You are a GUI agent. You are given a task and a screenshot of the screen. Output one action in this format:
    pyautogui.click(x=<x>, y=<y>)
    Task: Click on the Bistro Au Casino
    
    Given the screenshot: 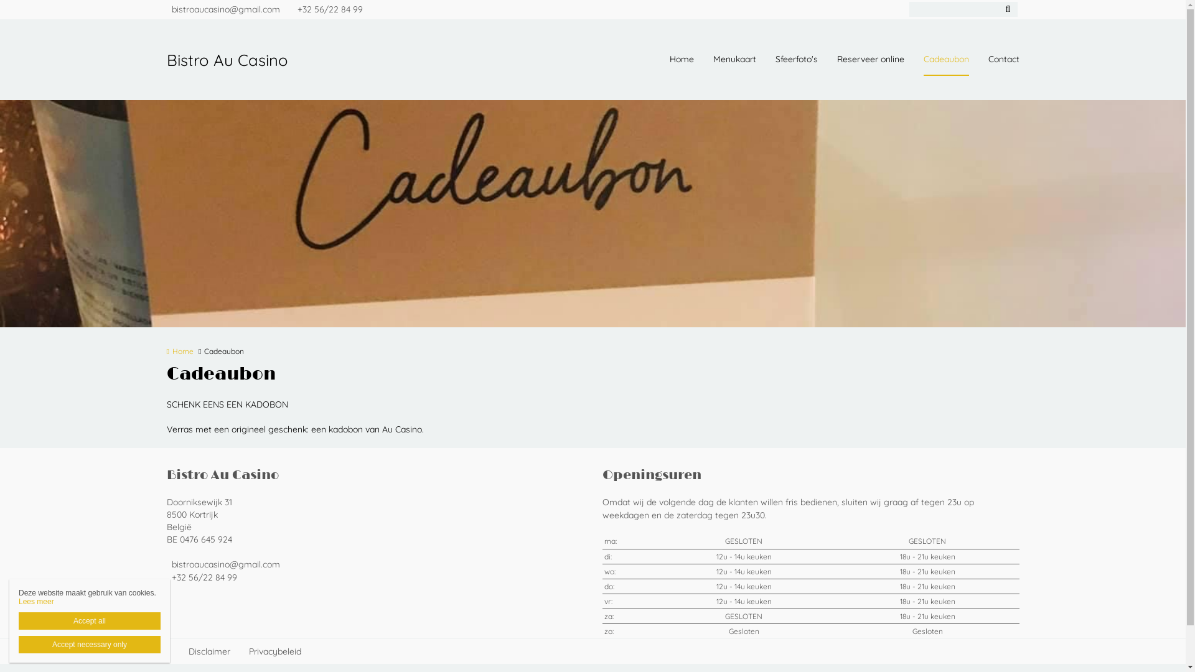 What is the action you would take?
    pyautogui.click(x=241, y=60)
    